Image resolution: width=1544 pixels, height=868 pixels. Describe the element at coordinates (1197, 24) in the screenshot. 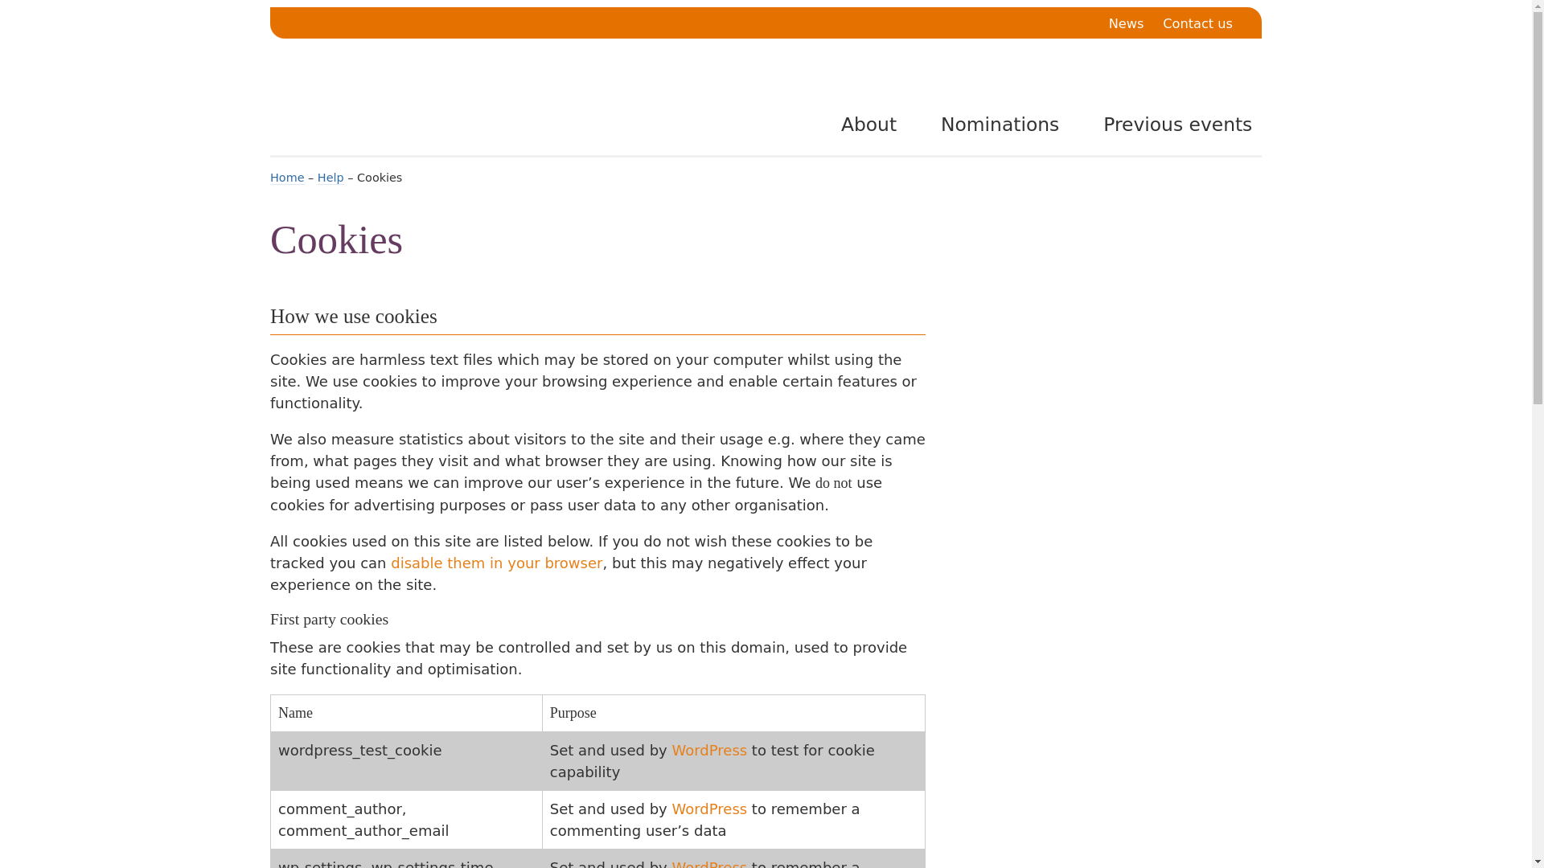

I see `Contact us` at that location.